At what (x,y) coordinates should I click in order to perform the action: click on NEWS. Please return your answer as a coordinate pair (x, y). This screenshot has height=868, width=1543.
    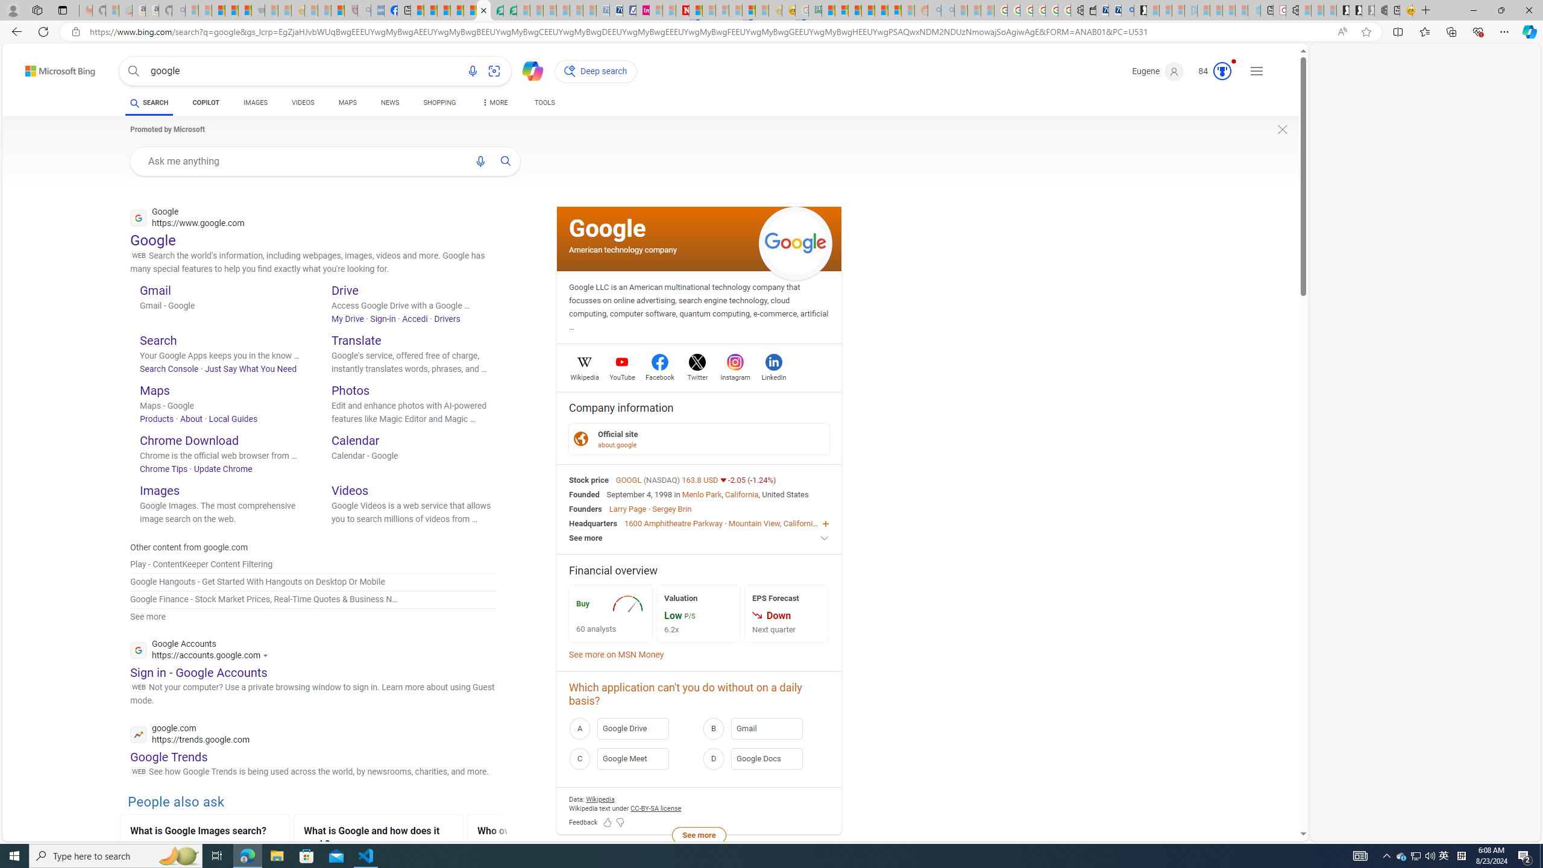
    Looking at the image, I should click on (389, 104).